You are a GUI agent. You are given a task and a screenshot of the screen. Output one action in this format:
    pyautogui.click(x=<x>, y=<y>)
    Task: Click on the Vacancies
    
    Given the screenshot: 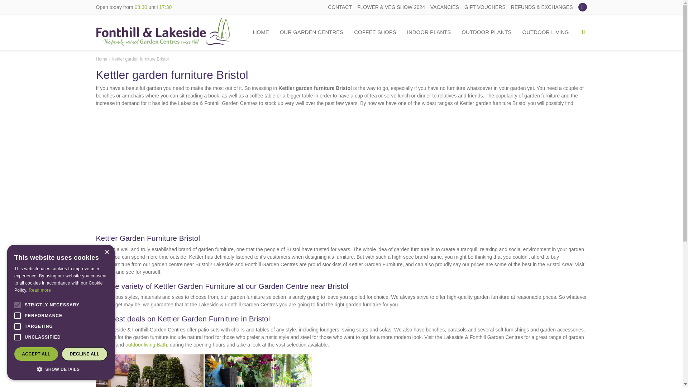 What is the action you would take?
    pyautogui.click(x=444, y=7)
    